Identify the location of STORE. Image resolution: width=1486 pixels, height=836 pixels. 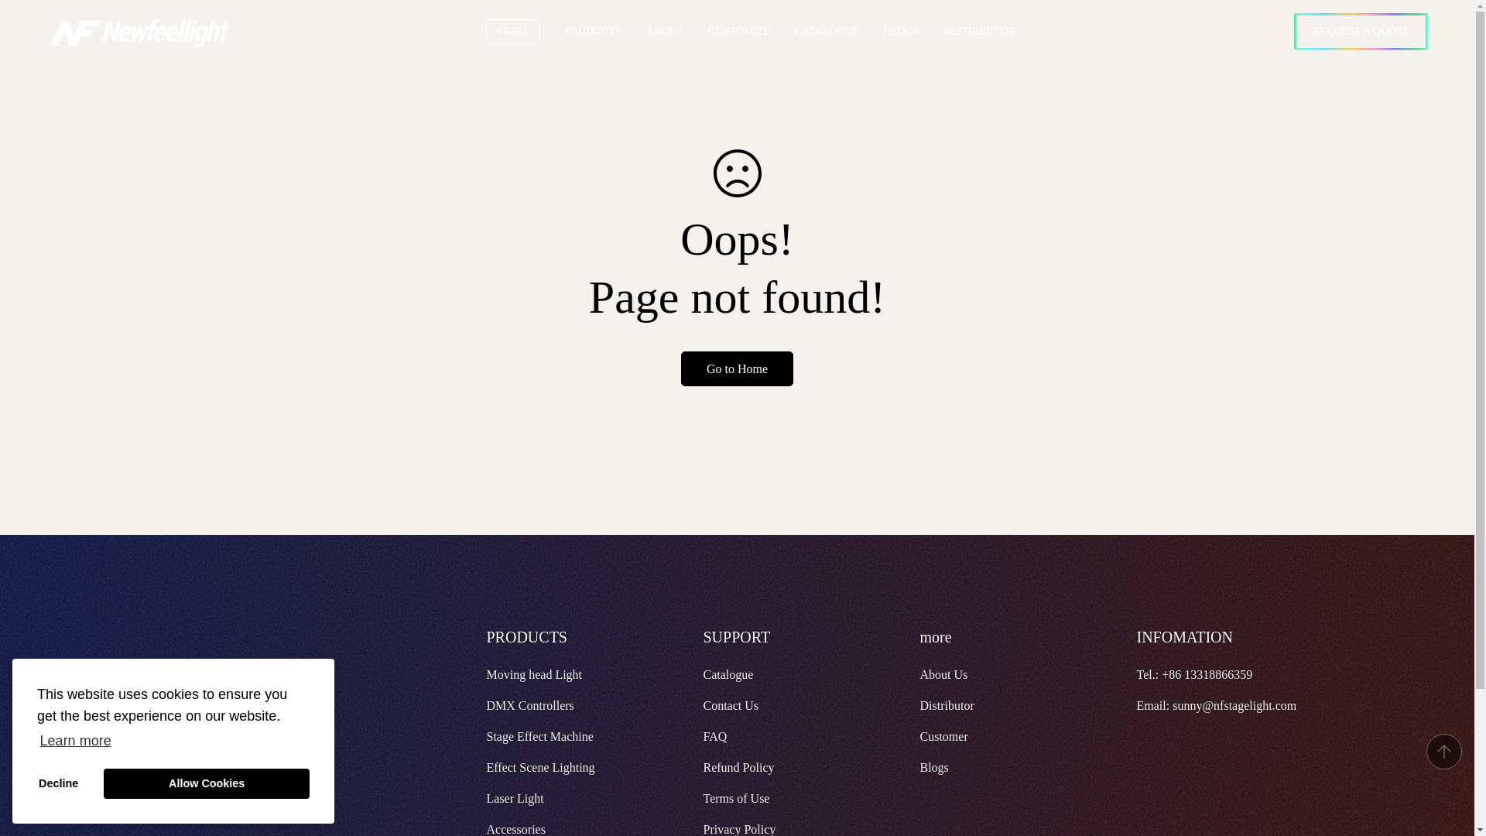
(525, 31).